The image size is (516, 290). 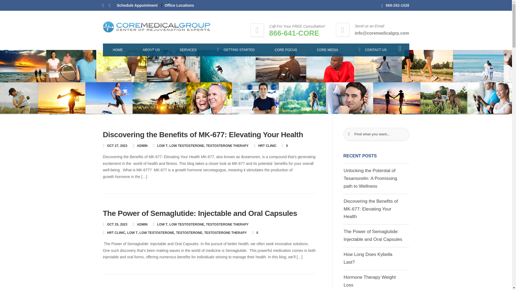 I want to click on Office Locations, so click(x=177, y=5).